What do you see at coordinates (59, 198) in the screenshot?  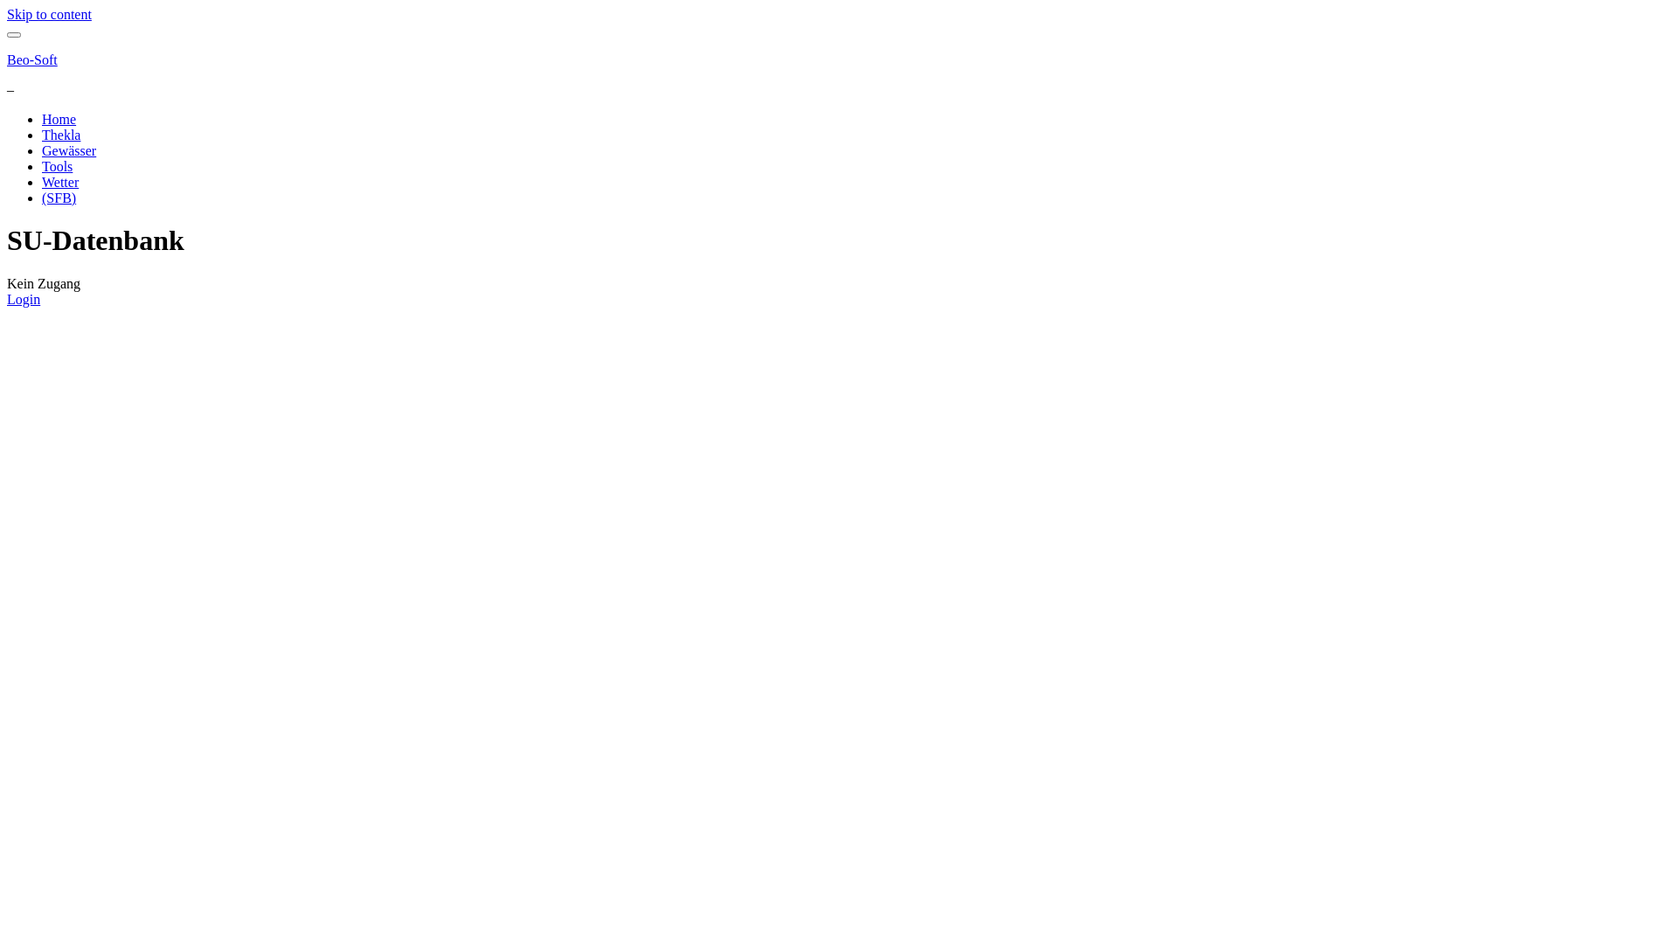 I see `(SFB)` at bounding box center [59, 198].